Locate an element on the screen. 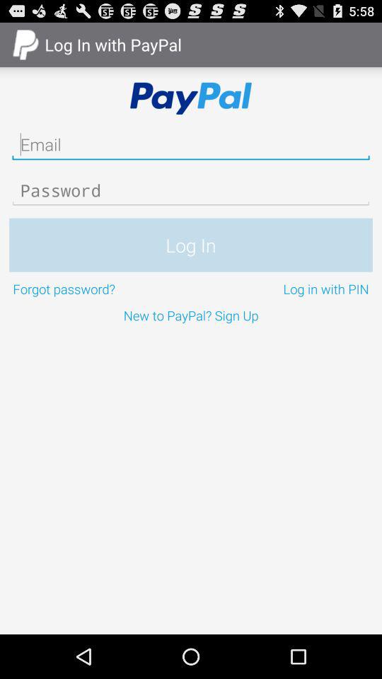 The height and width of the screenshot is (679, 382). launch the app next to the log in with icon is located at coordinates (100, 289).